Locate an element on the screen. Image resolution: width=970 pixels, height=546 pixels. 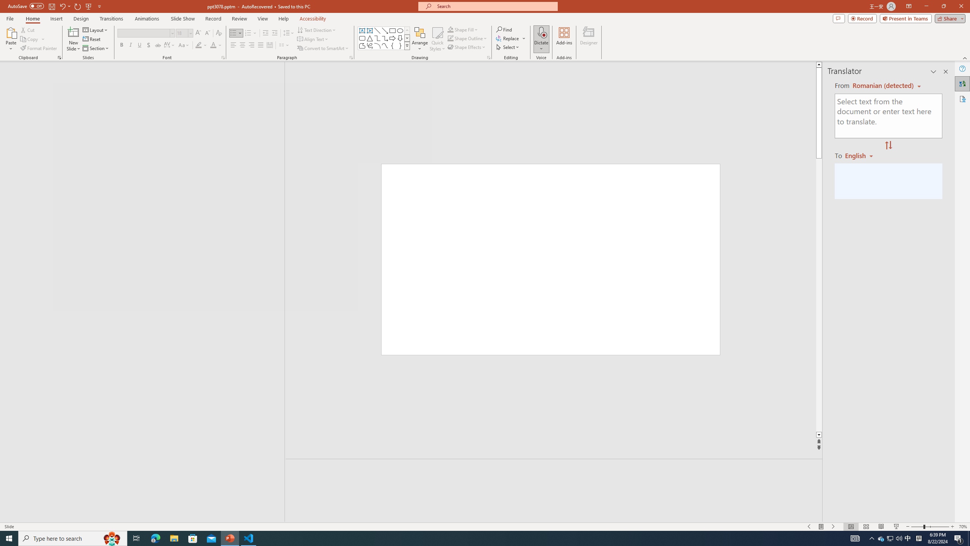
Increase Font Size is located at coordinates (199, 33).